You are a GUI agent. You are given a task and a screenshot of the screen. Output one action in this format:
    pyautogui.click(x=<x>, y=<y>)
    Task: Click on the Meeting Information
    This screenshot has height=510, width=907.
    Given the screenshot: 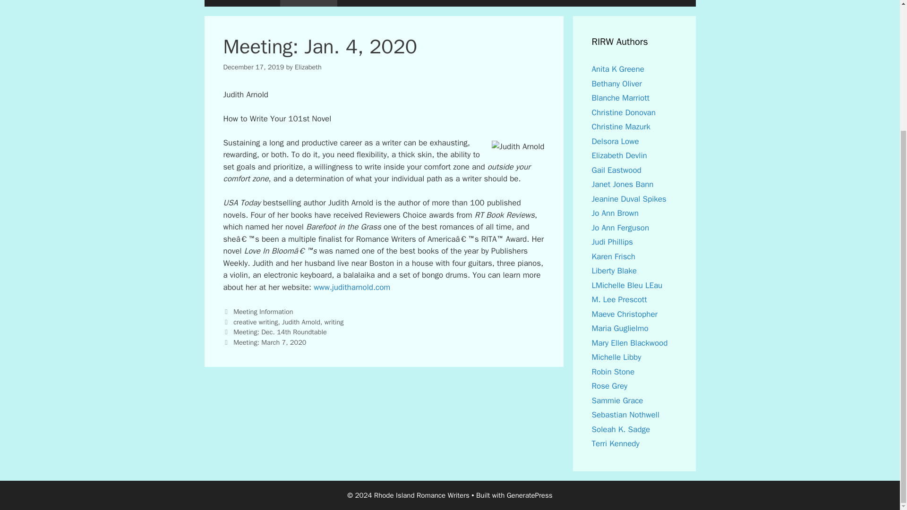 What is the action you would take?
    pyautogui.click(x=263, y=312)
    